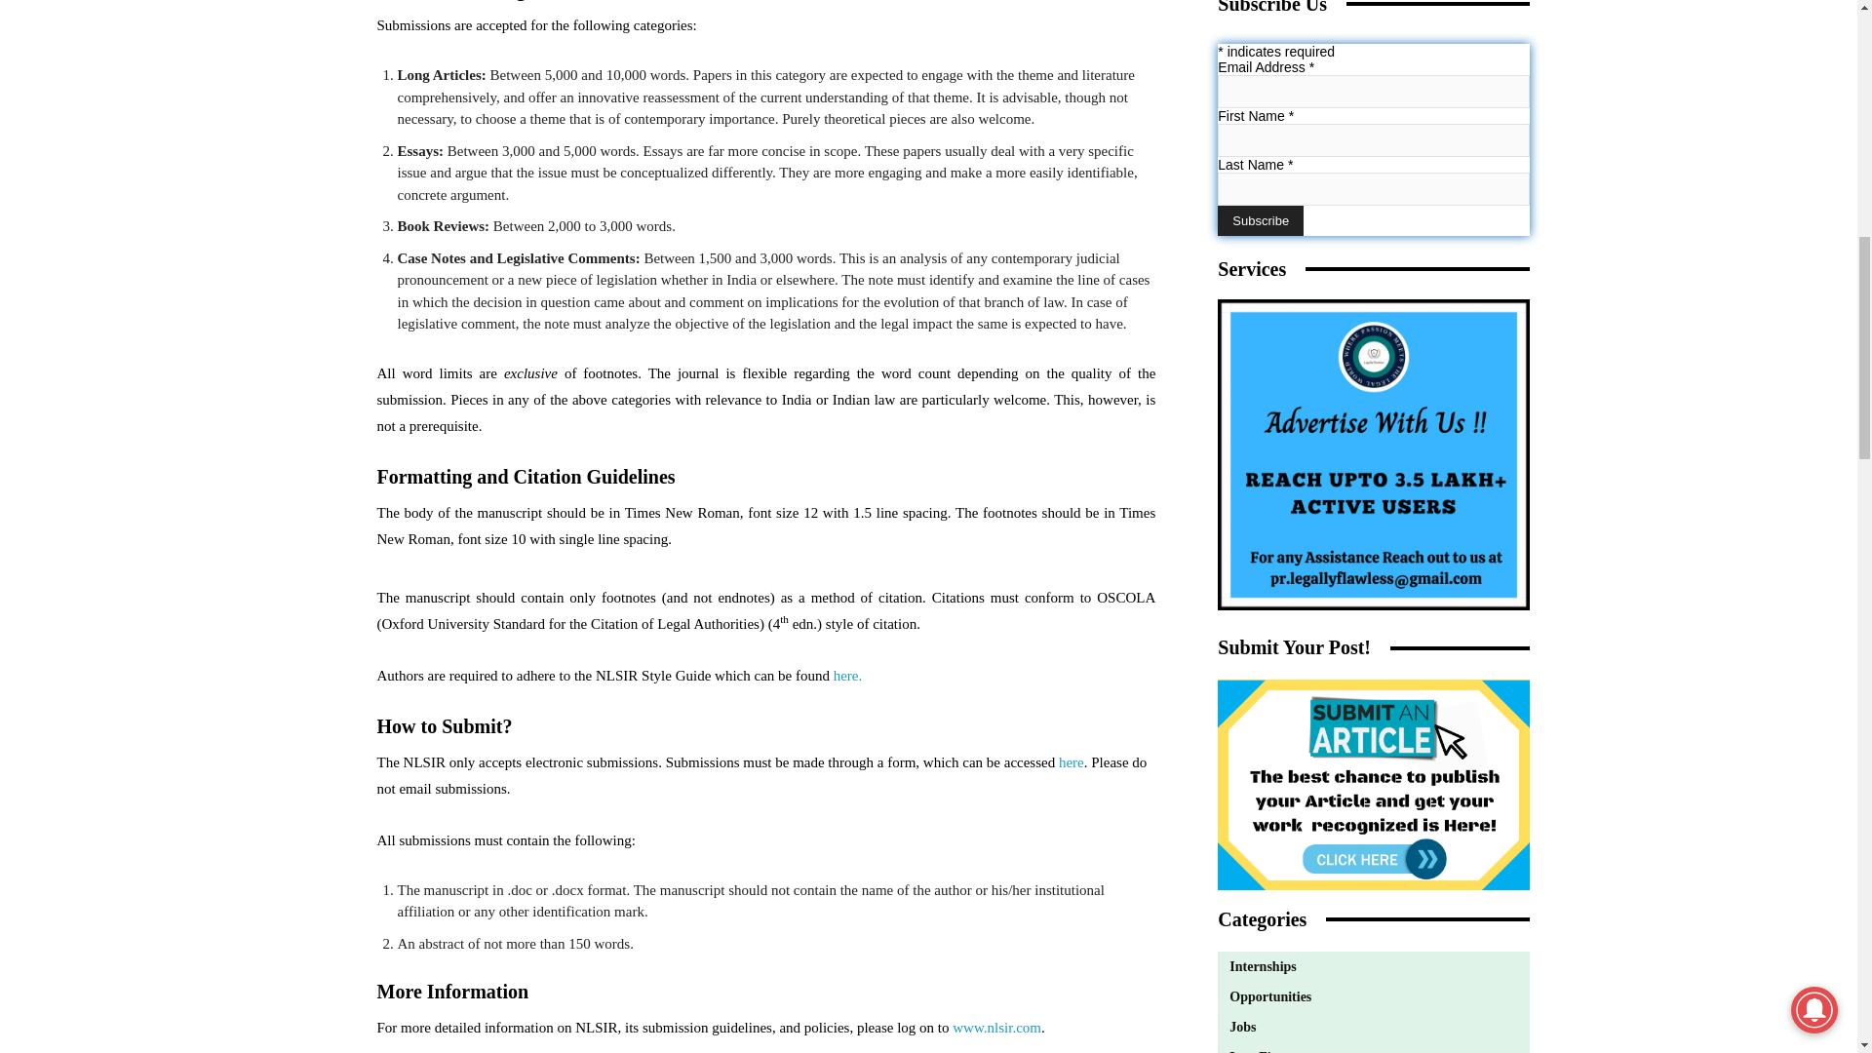 This screenshot has width=1872, height=1053. I want to click on Subscribe, so click(1260, 220).